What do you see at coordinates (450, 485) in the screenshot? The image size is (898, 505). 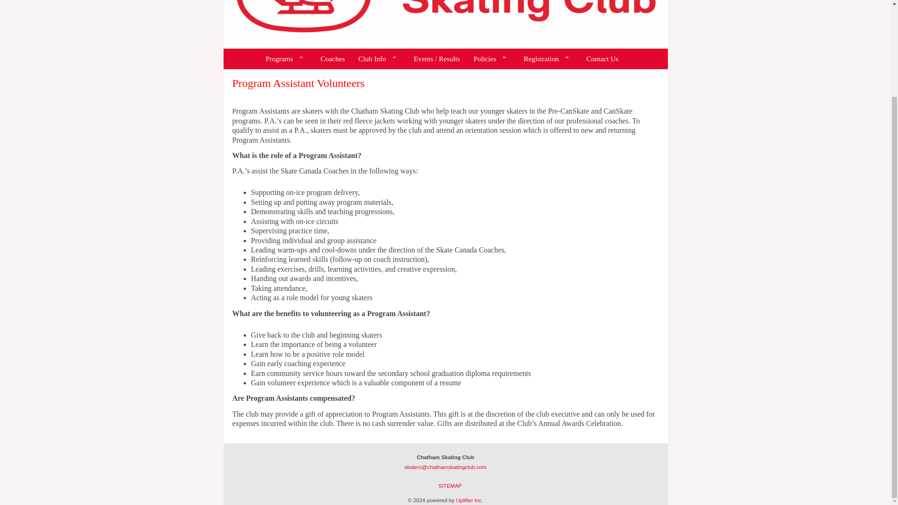 I see `SITEMAP` at bounding box center [450, 485].